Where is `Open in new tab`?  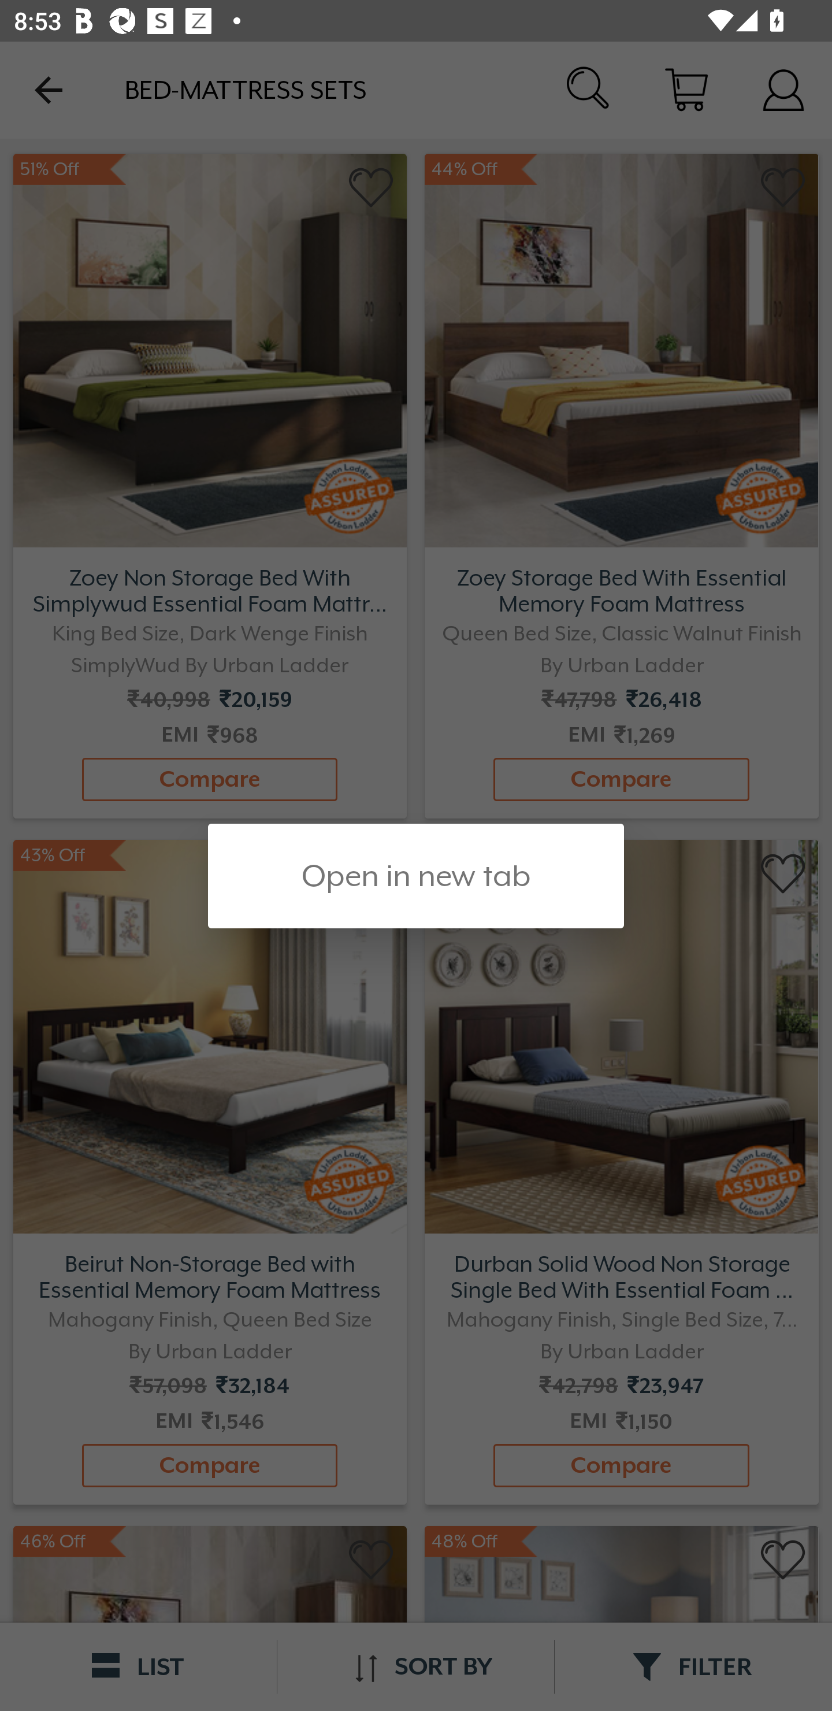
Open in new tab is located at coordinates (416, 876).